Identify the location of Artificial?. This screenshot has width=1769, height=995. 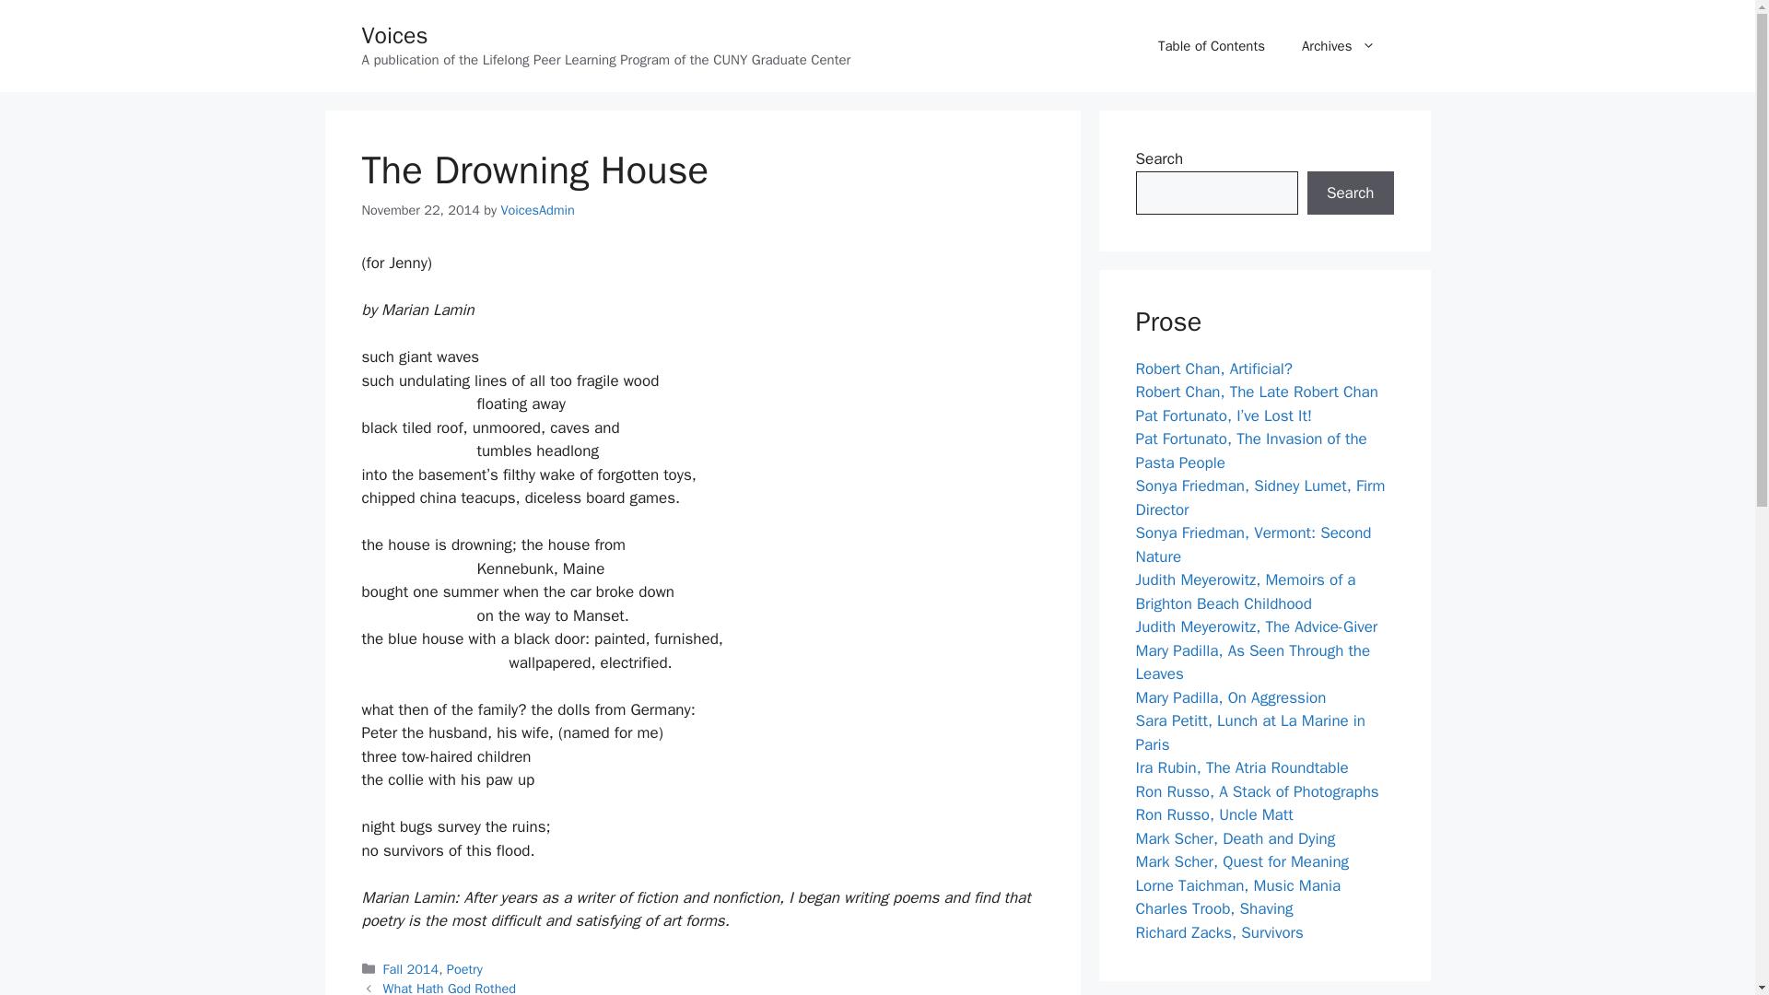
(1213, 369).